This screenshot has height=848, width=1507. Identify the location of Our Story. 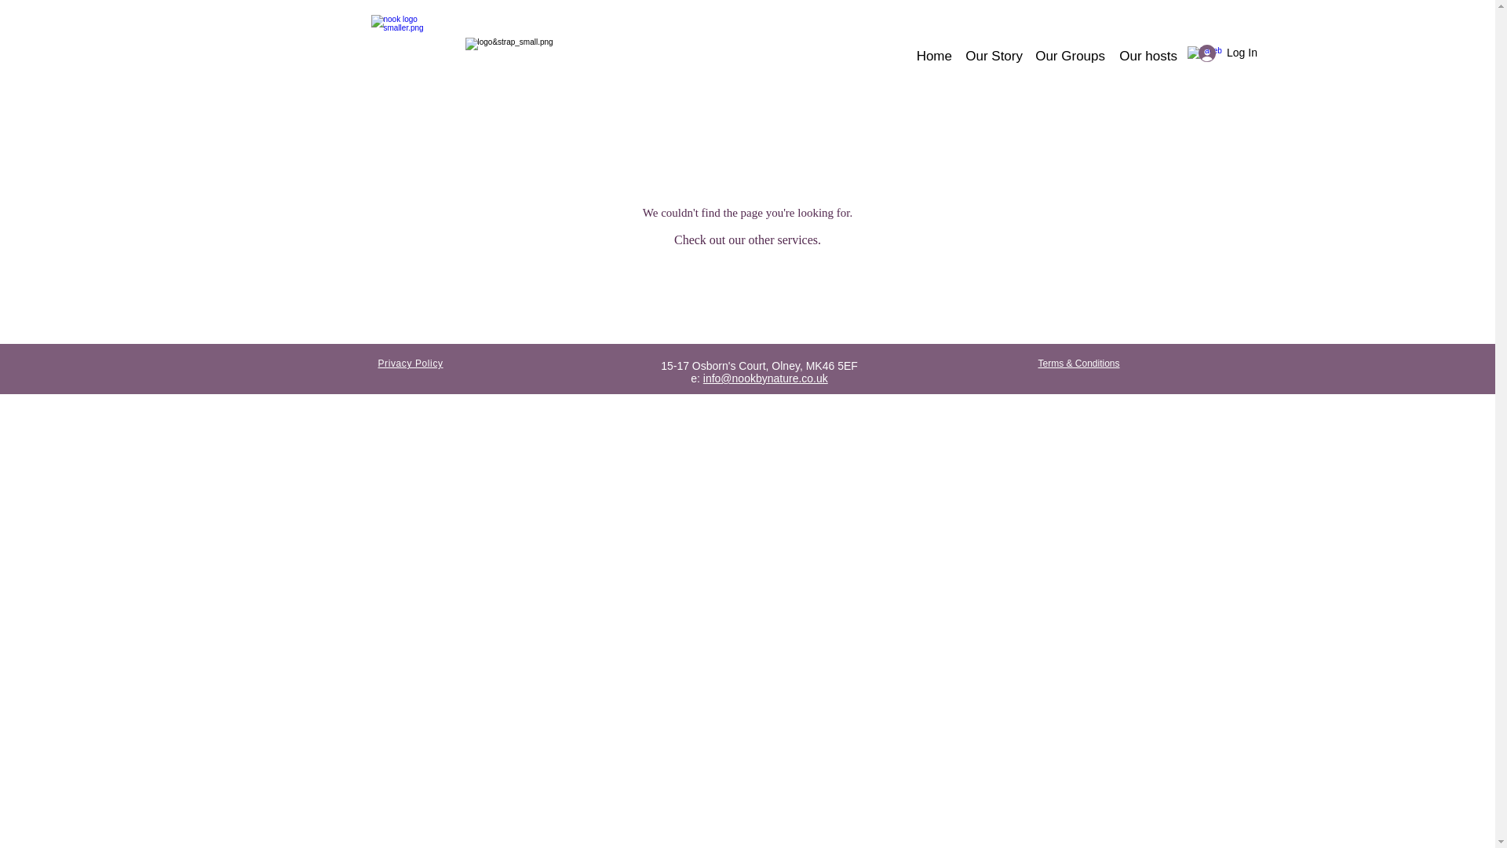
(994, 49).